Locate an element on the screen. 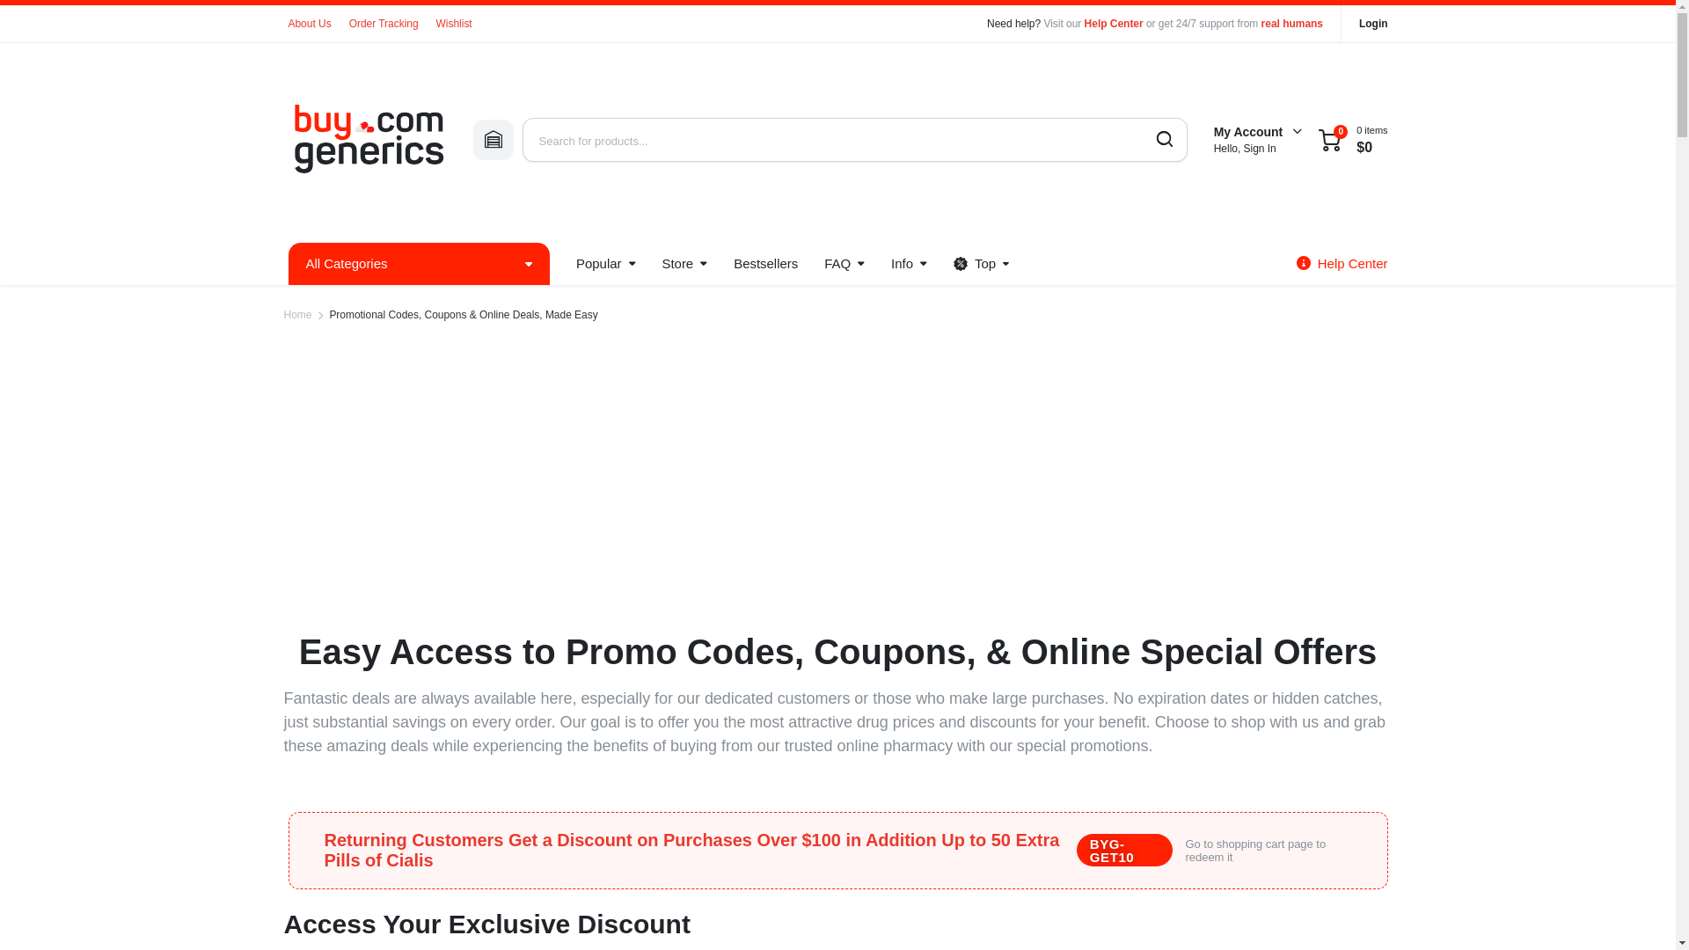 This screenshot has height=950, width=1689. Help Center is located at coordinates (1114, 23).